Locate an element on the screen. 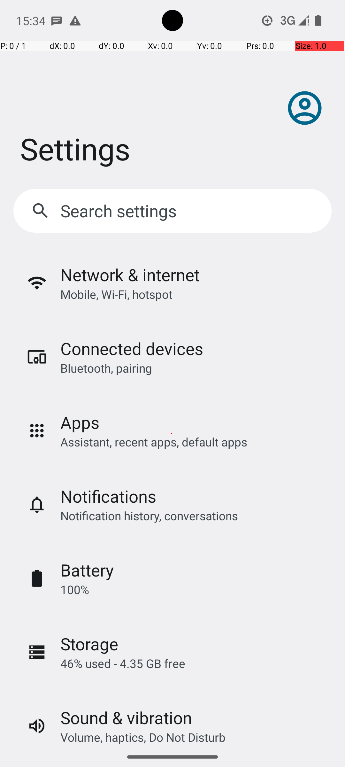 The image size is (345, 767). Apps is located at coordinates (80, 422).